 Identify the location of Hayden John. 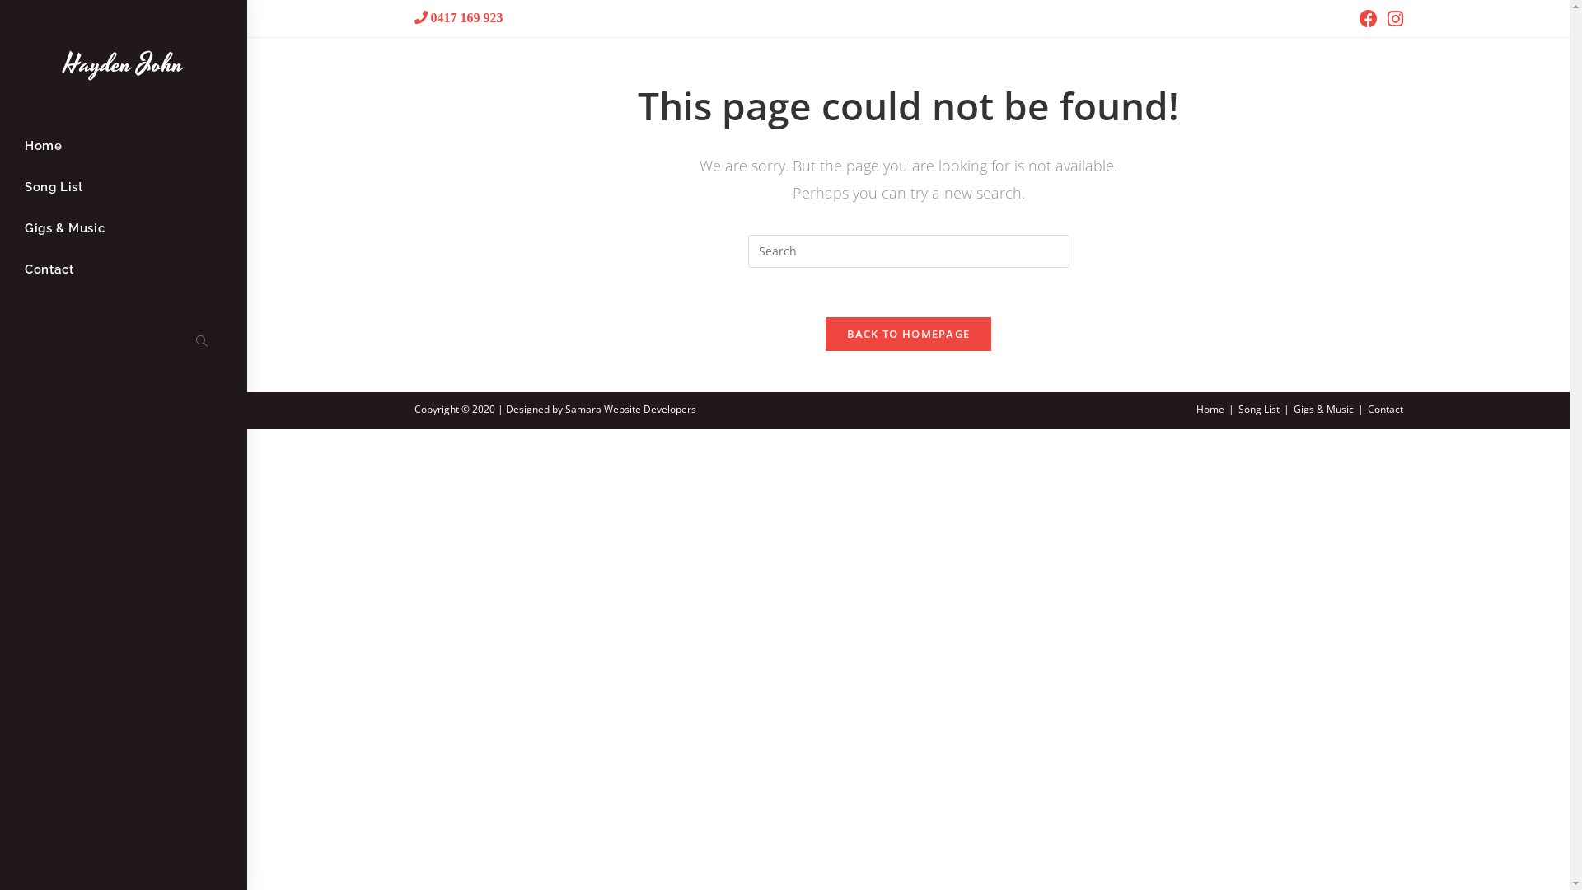
(124, 64).